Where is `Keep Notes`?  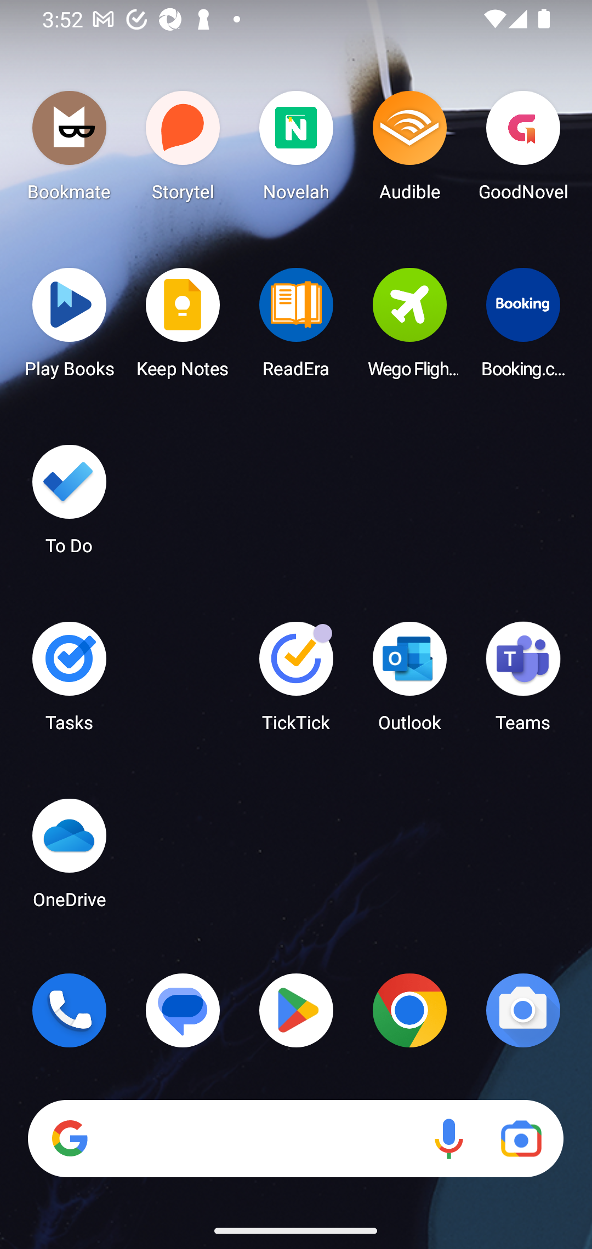 Keep Notes is located at coordinates (183, 327).